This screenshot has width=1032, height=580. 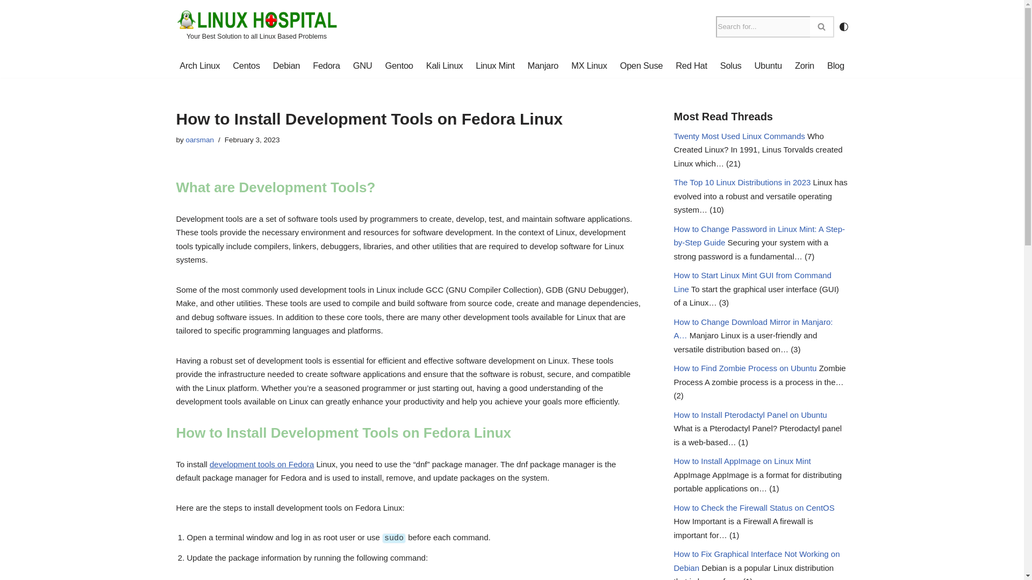 I want to click on Linux Mint, so click(x=494, y=66).